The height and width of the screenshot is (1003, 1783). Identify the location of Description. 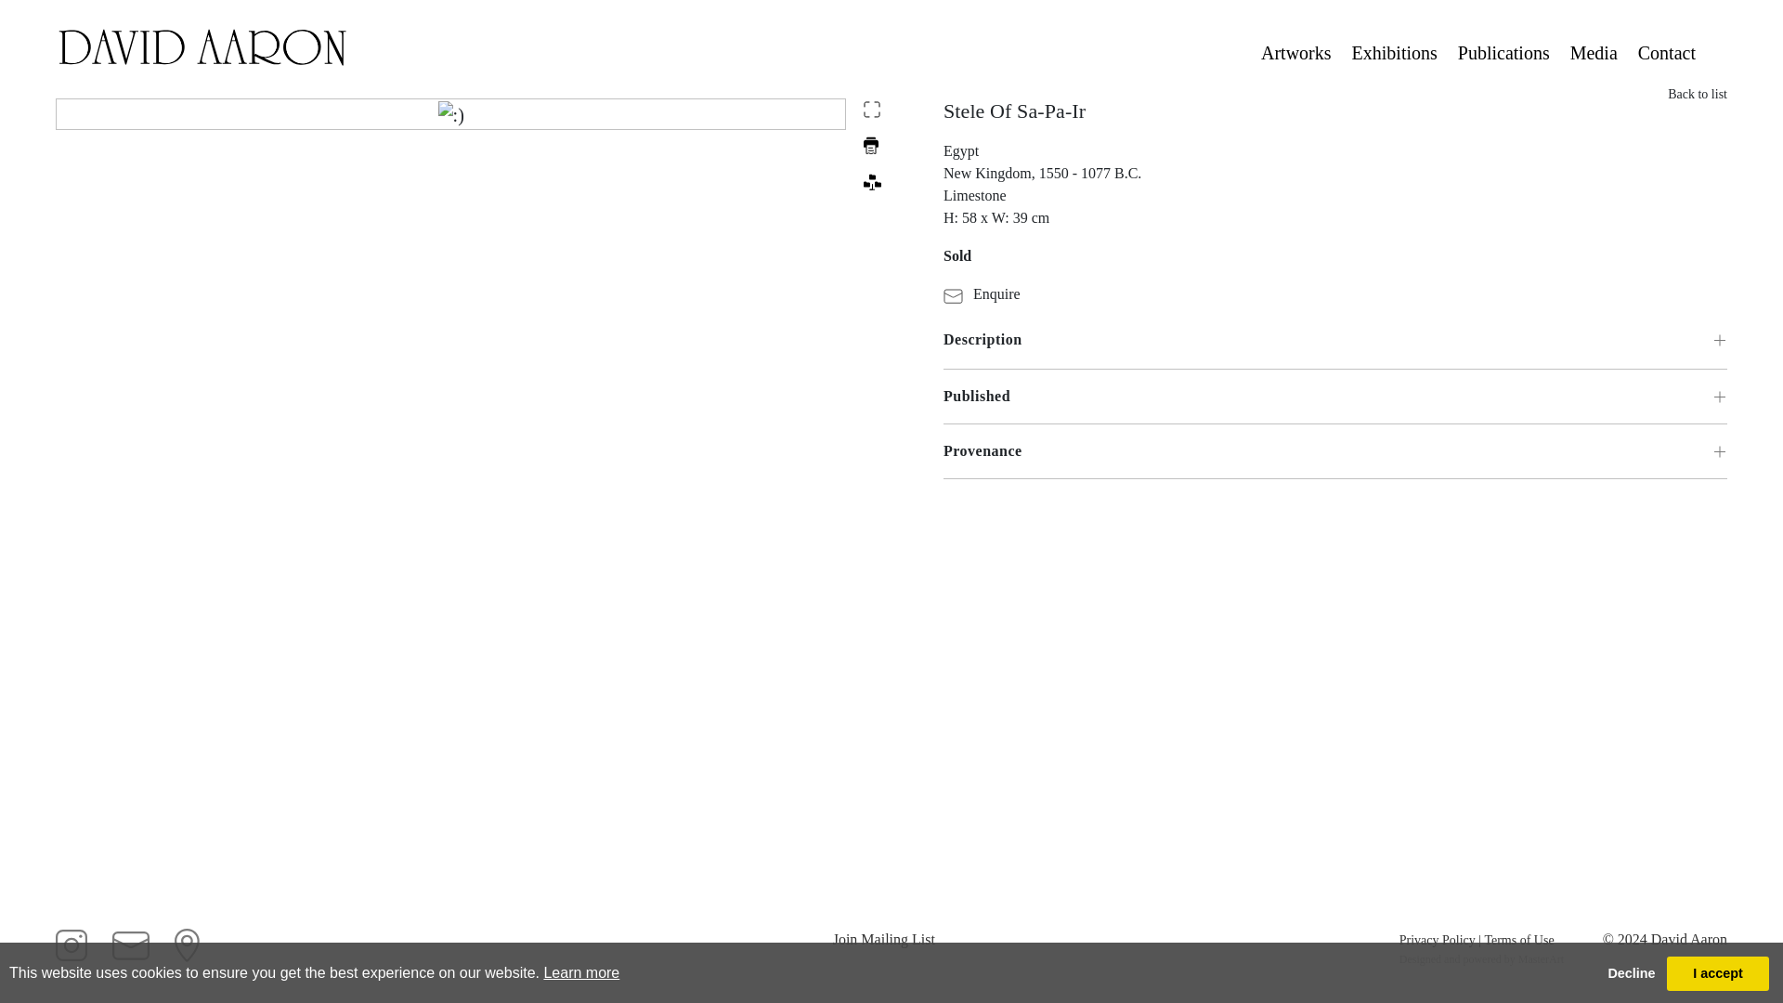
(1335, 340).